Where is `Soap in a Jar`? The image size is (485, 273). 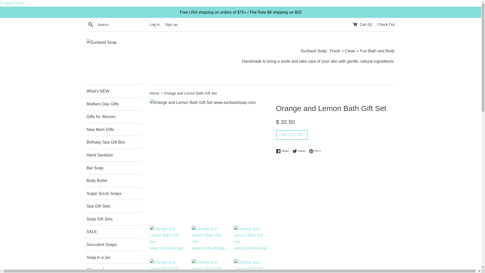
Soap in a Jar is located at coordinates (114, 257).